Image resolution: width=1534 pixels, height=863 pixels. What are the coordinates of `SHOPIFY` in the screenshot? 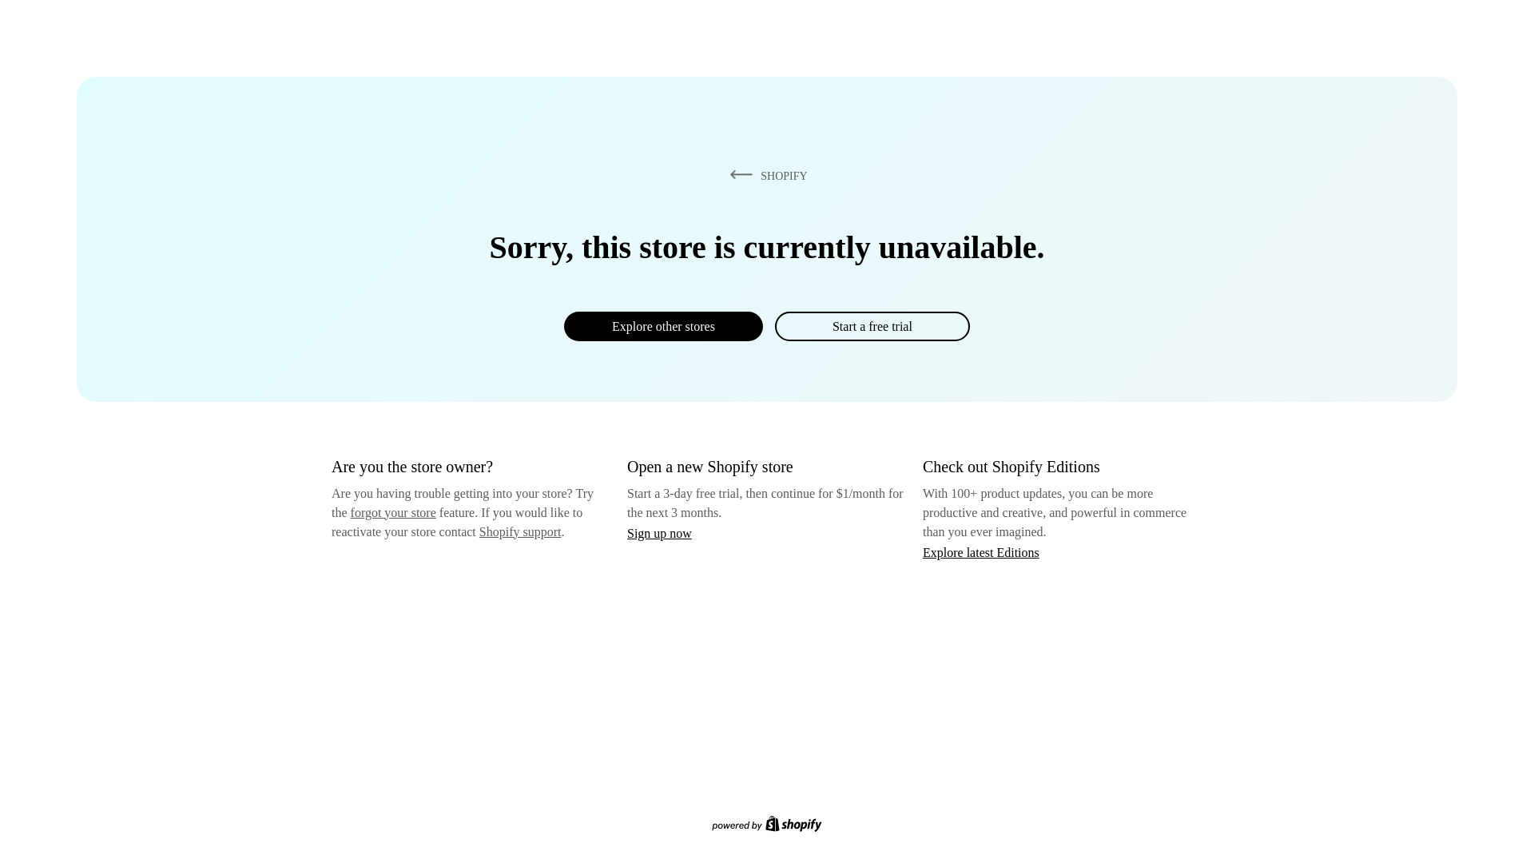 It's located at (765, 175).